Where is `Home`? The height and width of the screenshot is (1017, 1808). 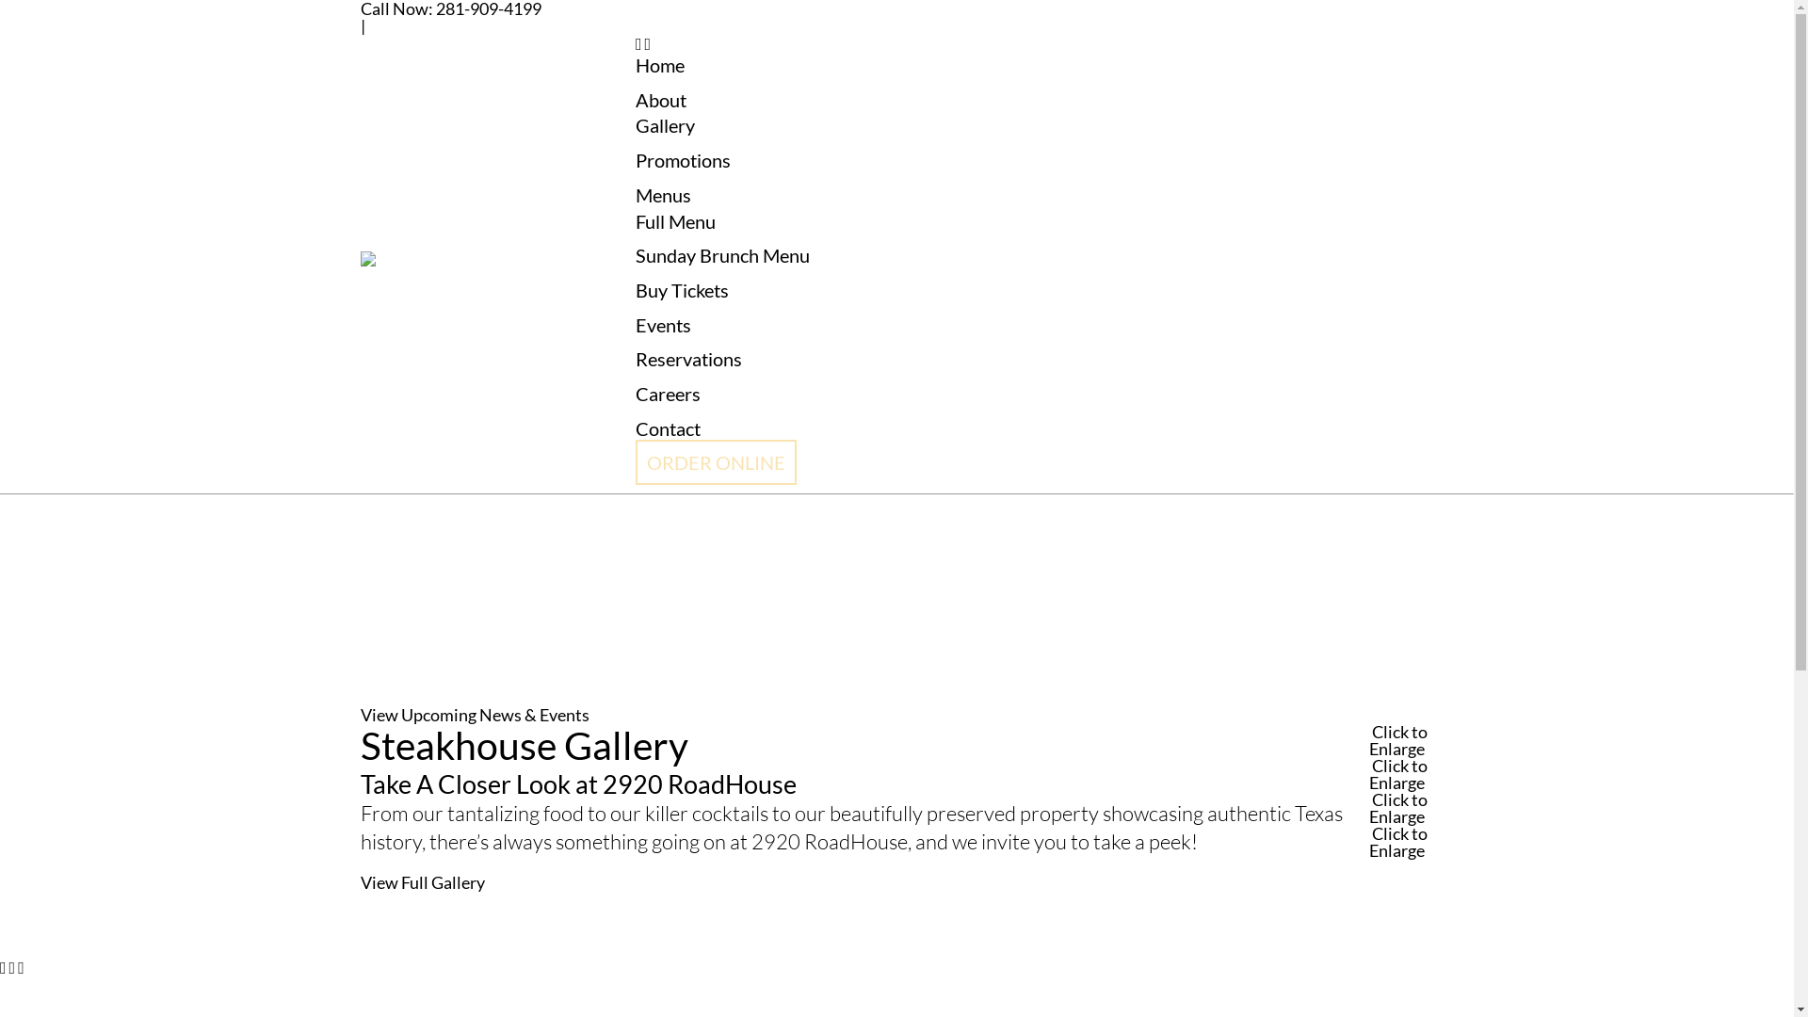
Home is located at coordinates (660, 65).